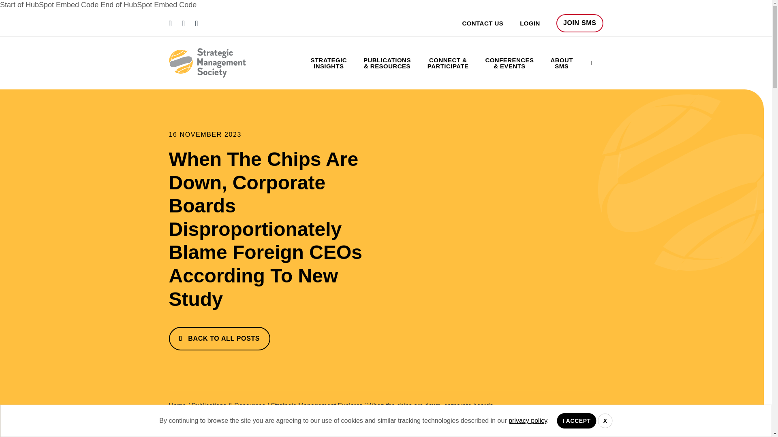 The width and height of the screenshot is (778, 437). I want to click on JOIN SMS, so click(579, 23).